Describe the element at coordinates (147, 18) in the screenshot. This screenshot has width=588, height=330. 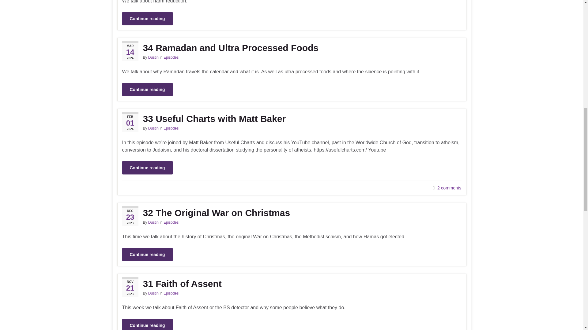
I see `Continue reading` at that location.